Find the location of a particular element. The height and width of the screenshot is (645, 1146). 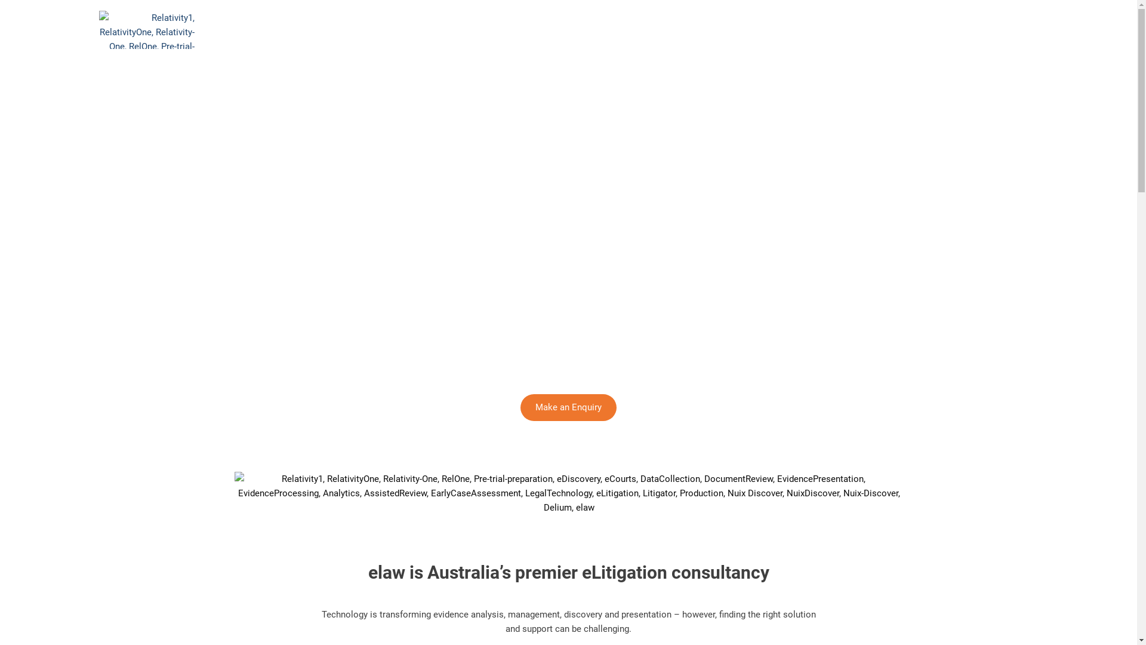

eDiscovery is located at coordinates (572, 30).